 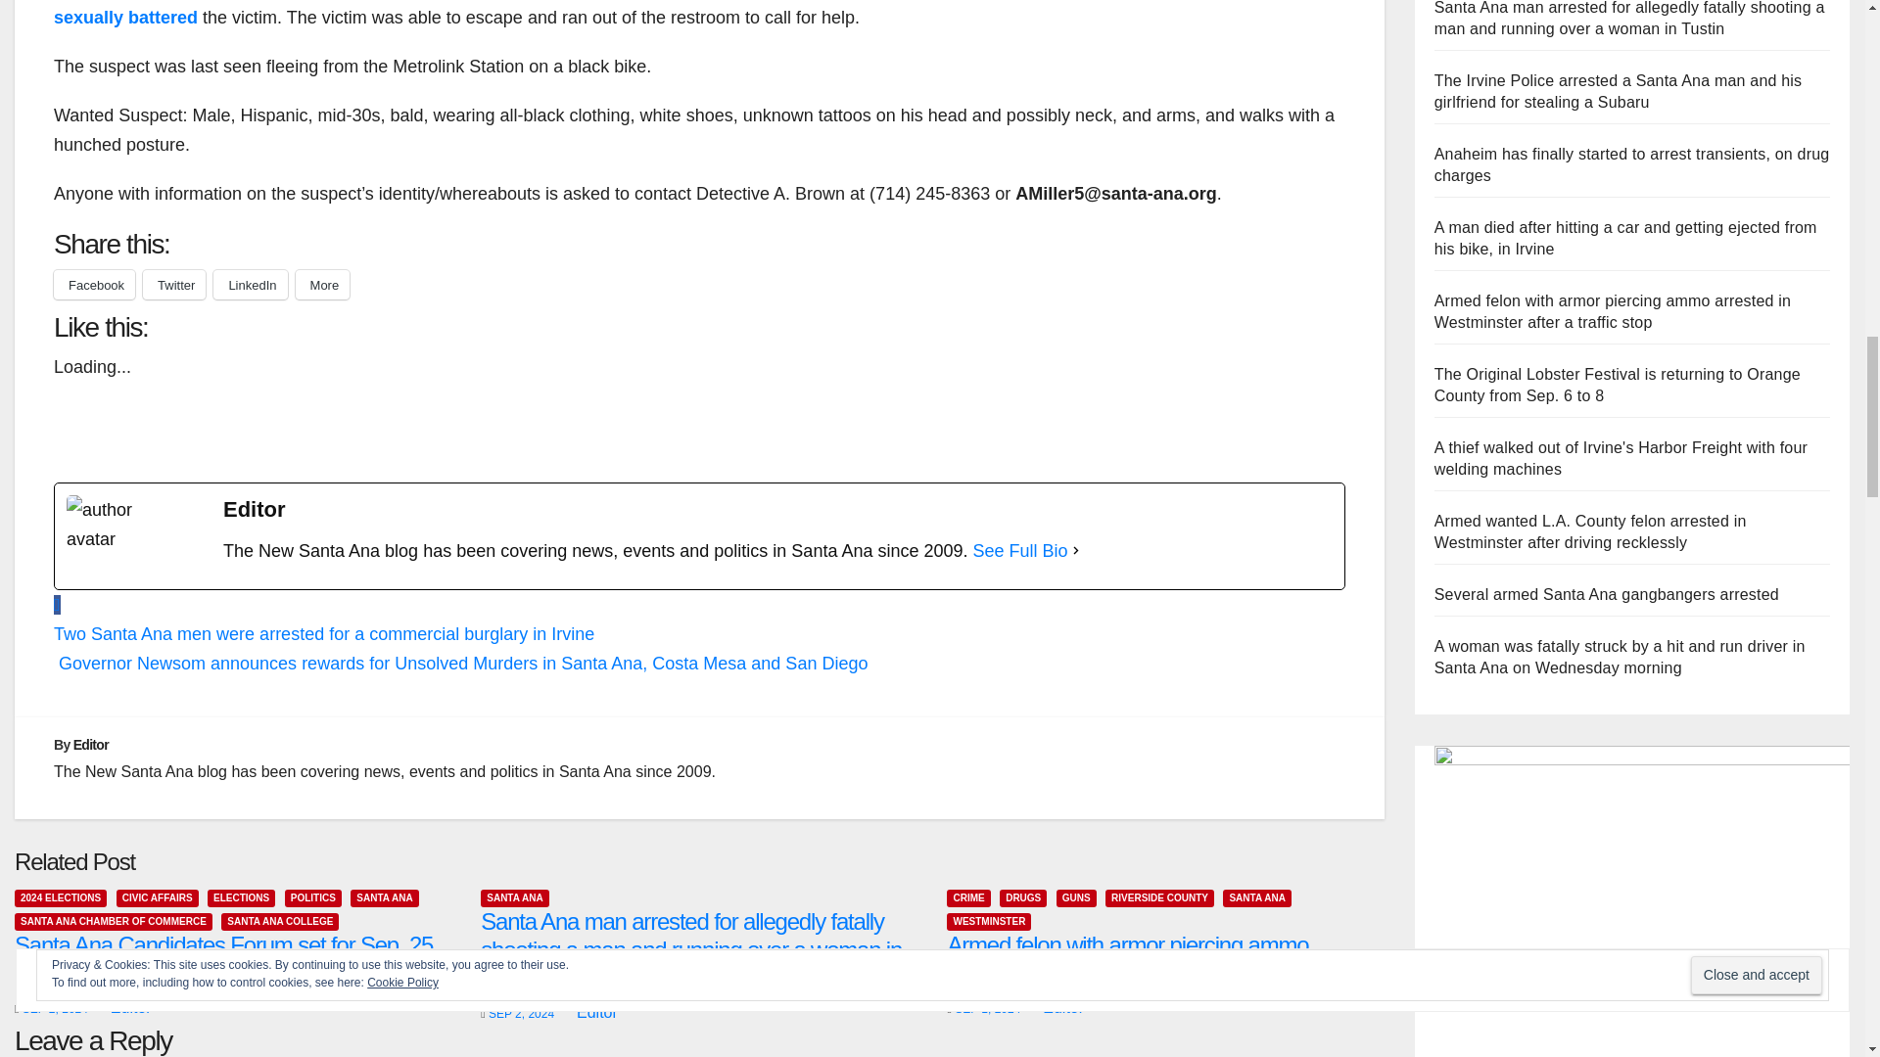 I want to click on LinkedIn, so click(x=251, y=284).